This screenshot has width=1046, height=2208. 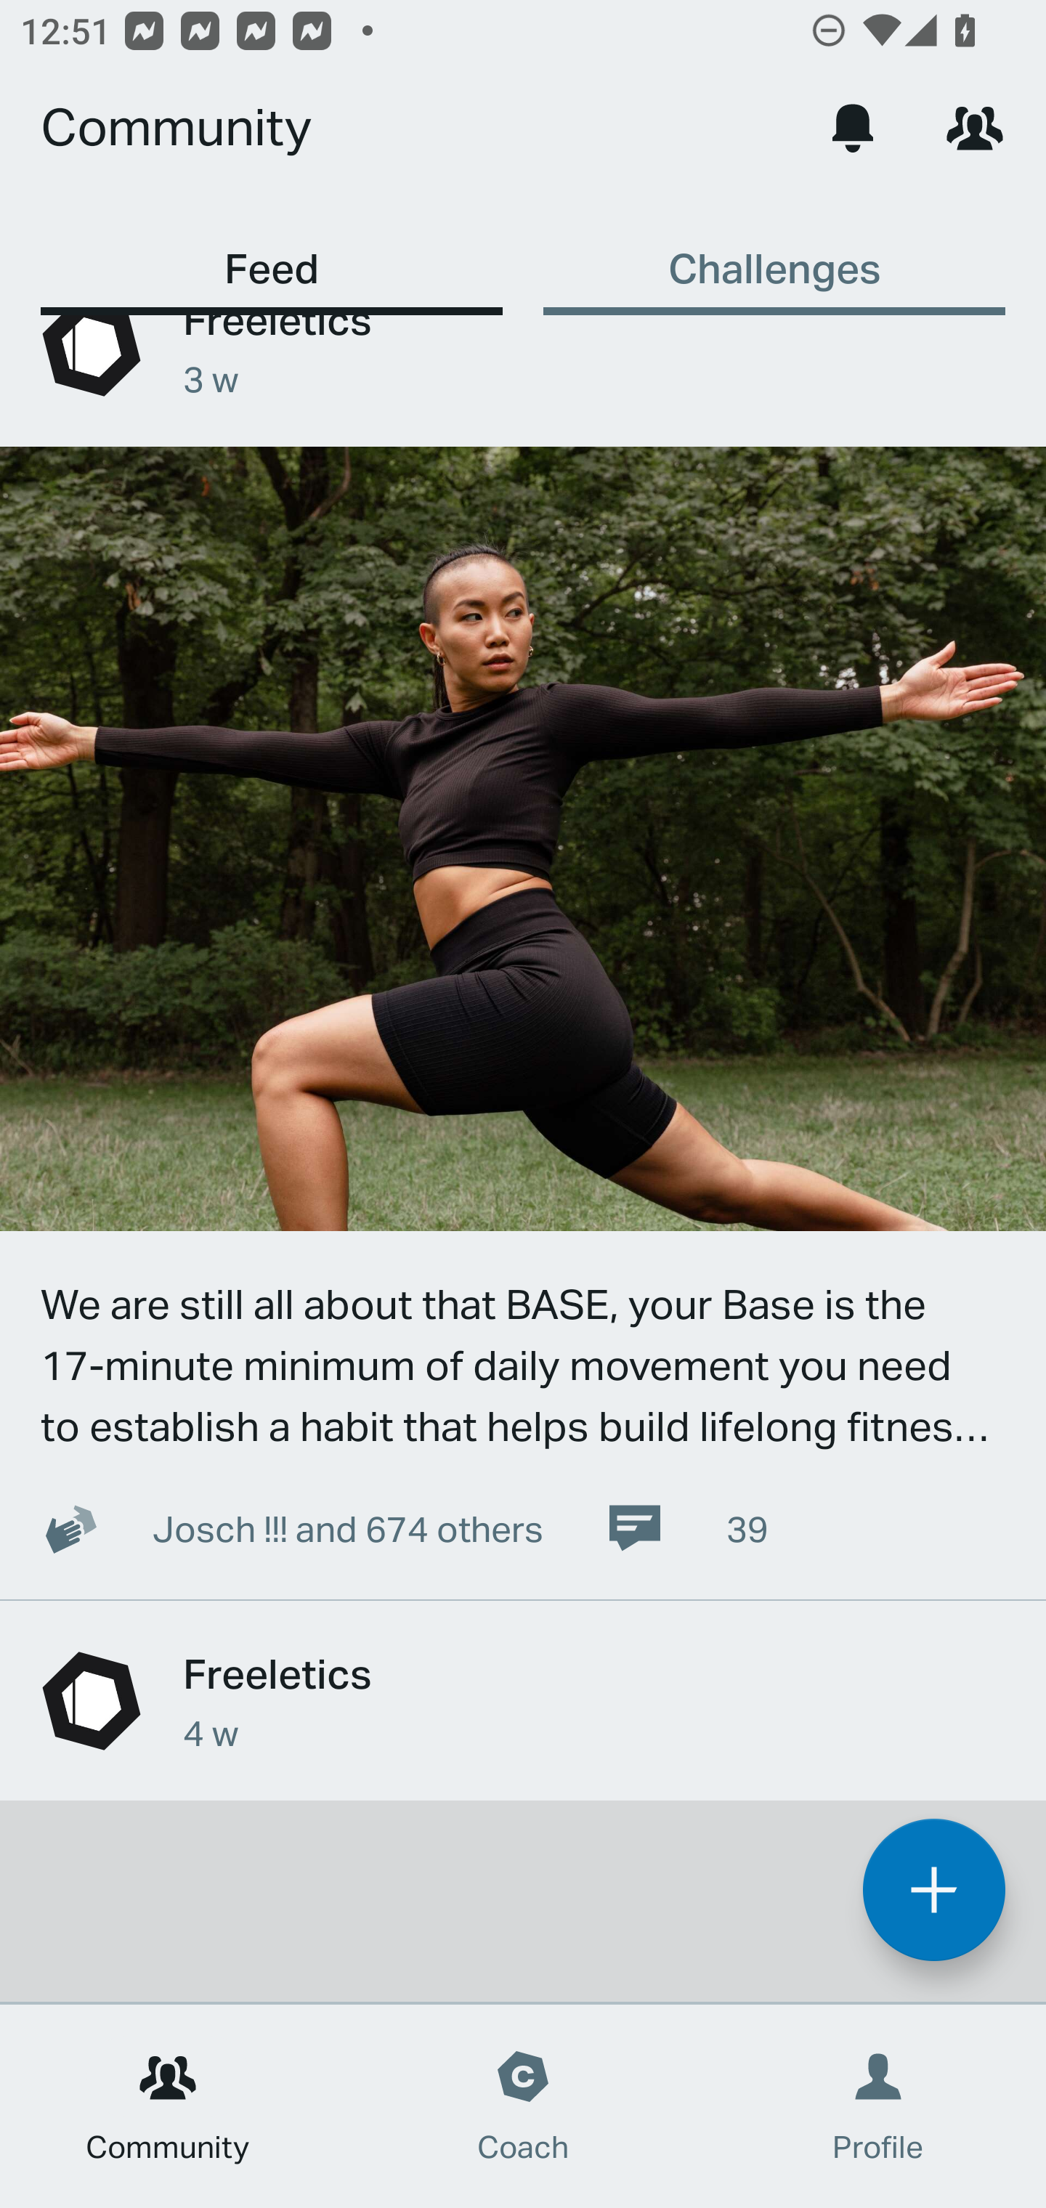 I want to click on Feed, so click(x=272, y=254).